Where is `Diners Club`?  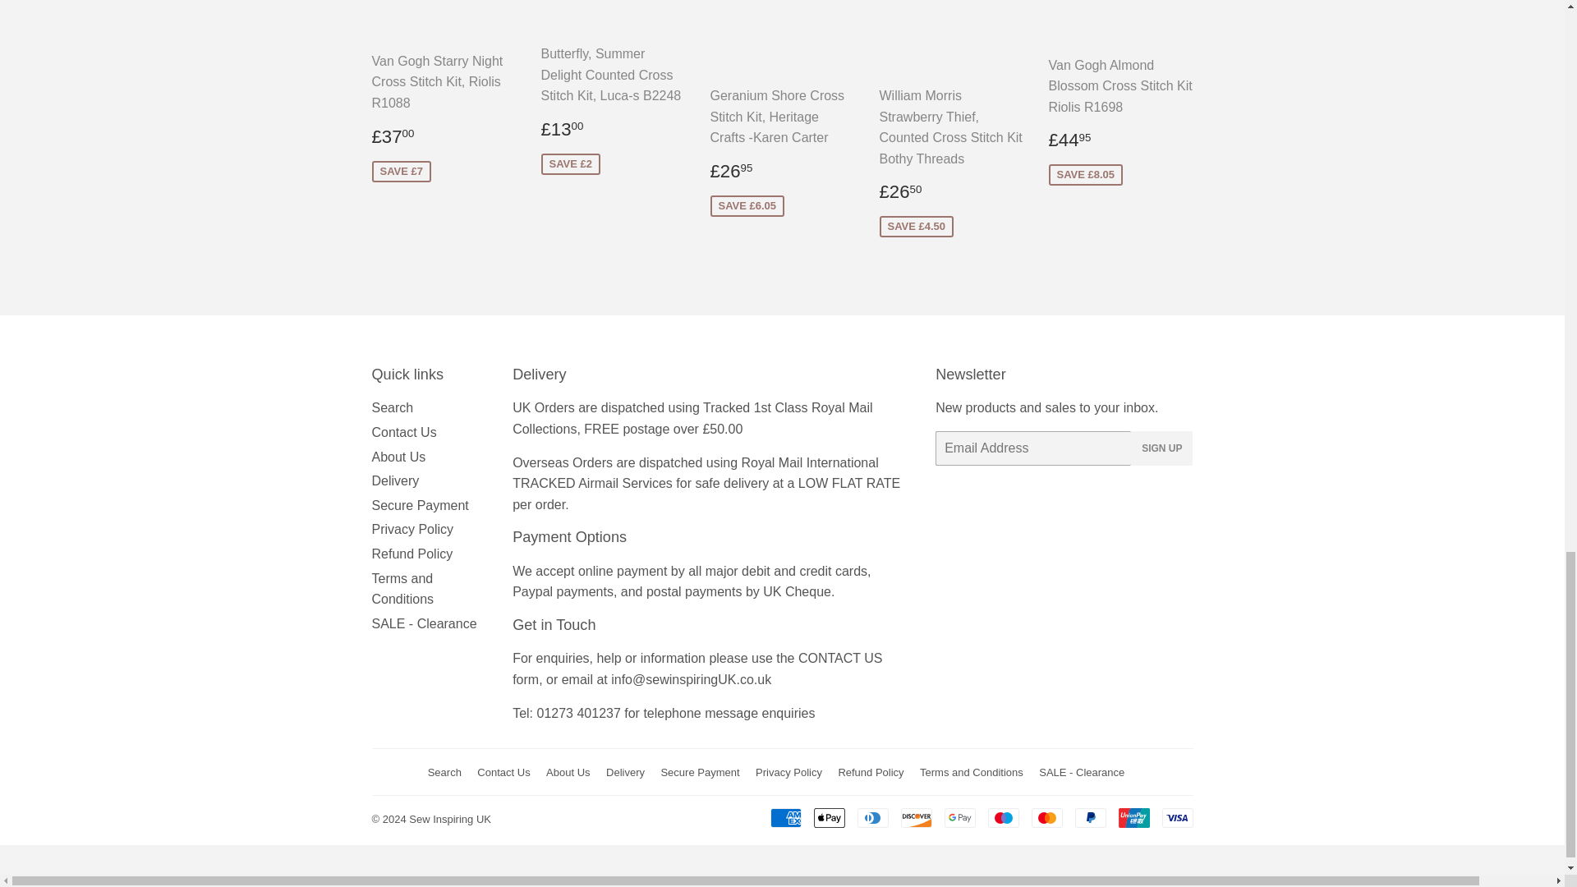 Diners Club is located at coordinates (873, 817).